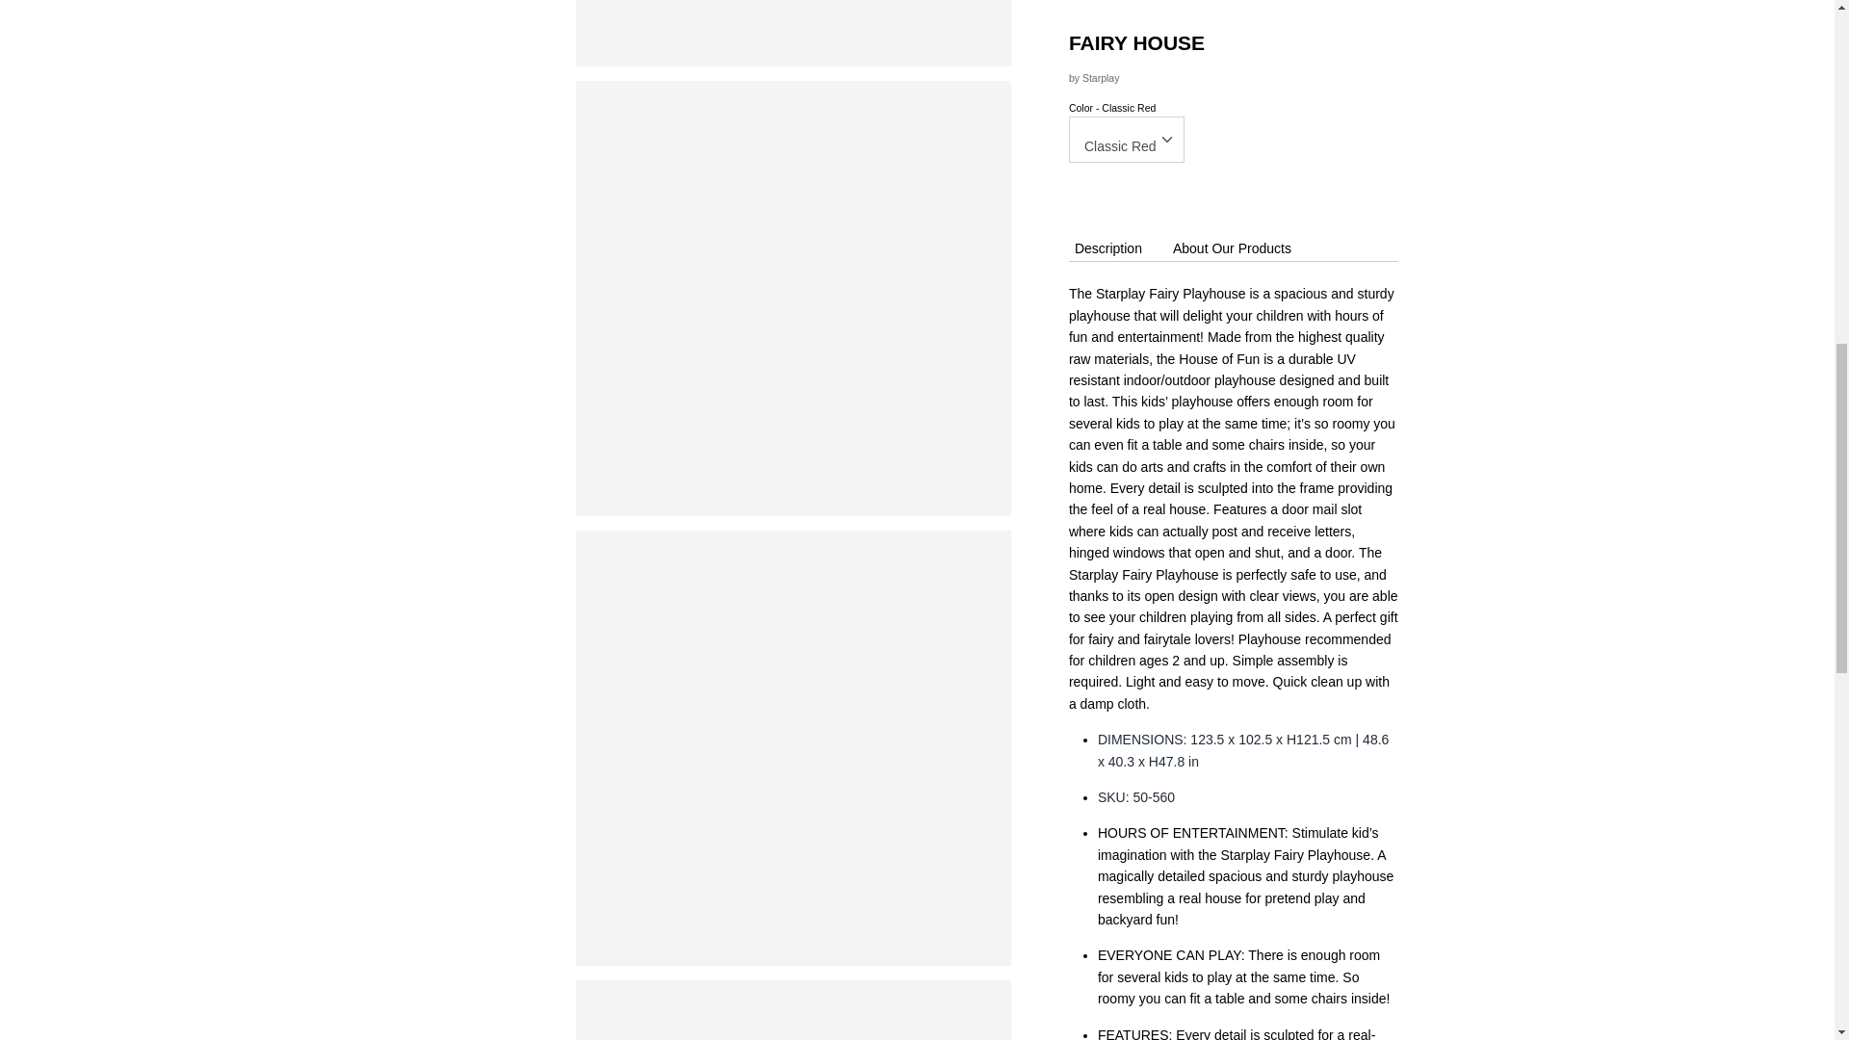 The height and width of the screenshot is (1040, 1849). What do you see at coordinates (1234, 573) in the screenshot?
I see `Fairy house by starplay assembly instruction pdf` at bounding box center [1234, 573].